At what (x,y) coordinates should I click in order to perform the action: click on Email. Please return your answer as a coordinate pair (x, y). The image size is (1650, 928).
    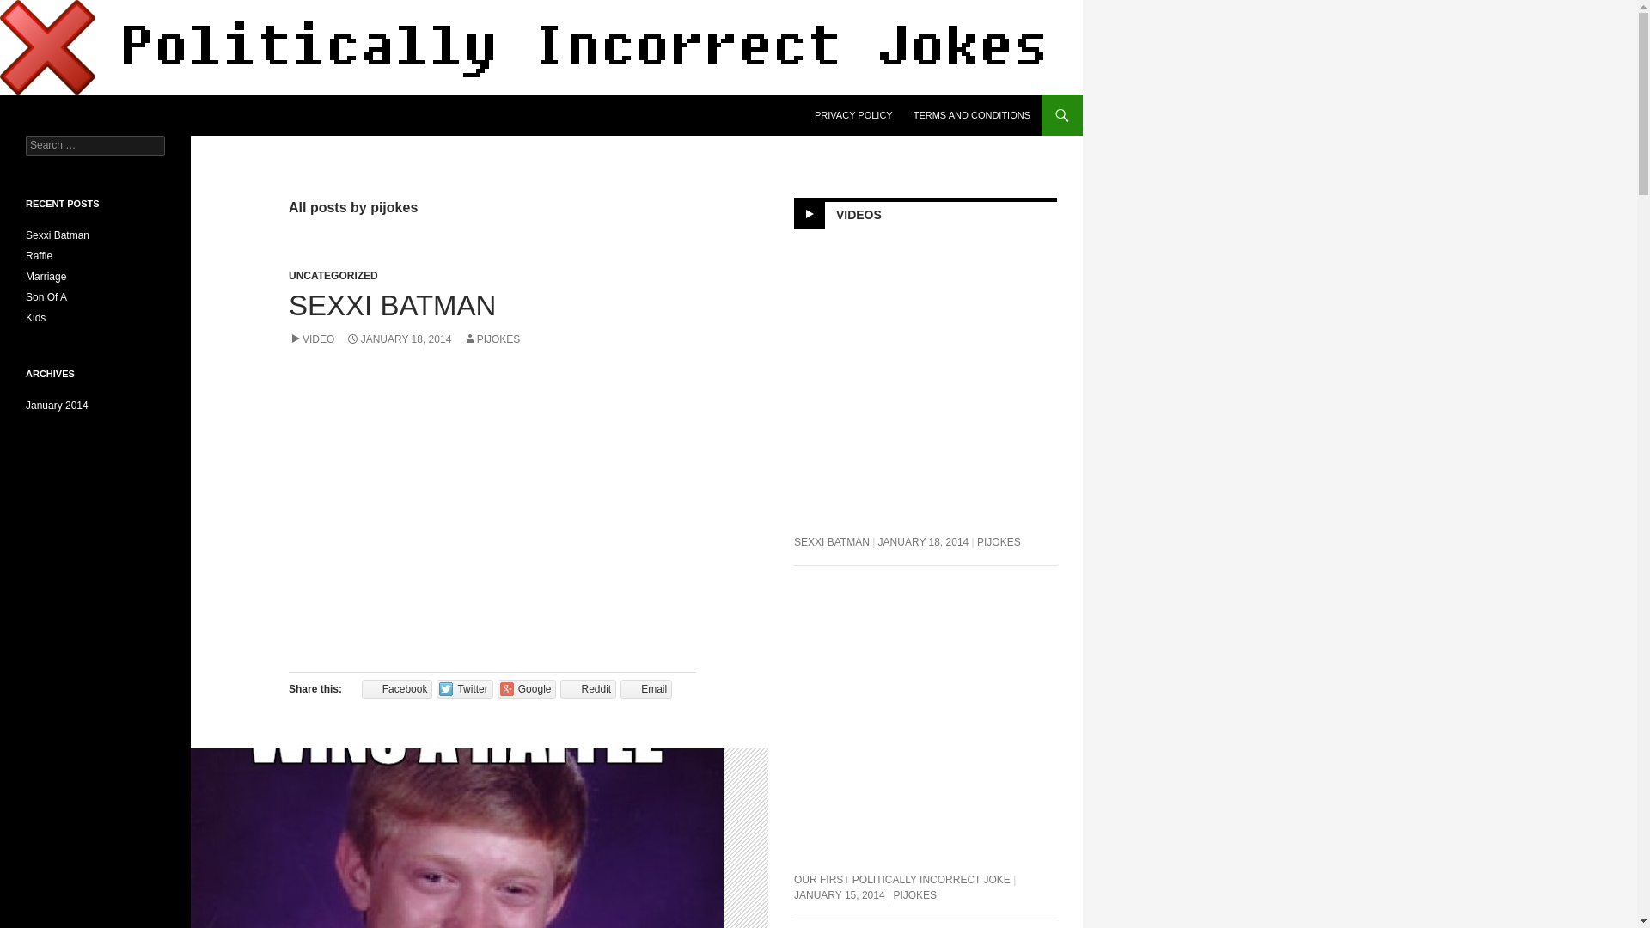
    Looking at the image, I should click on (645, 689).